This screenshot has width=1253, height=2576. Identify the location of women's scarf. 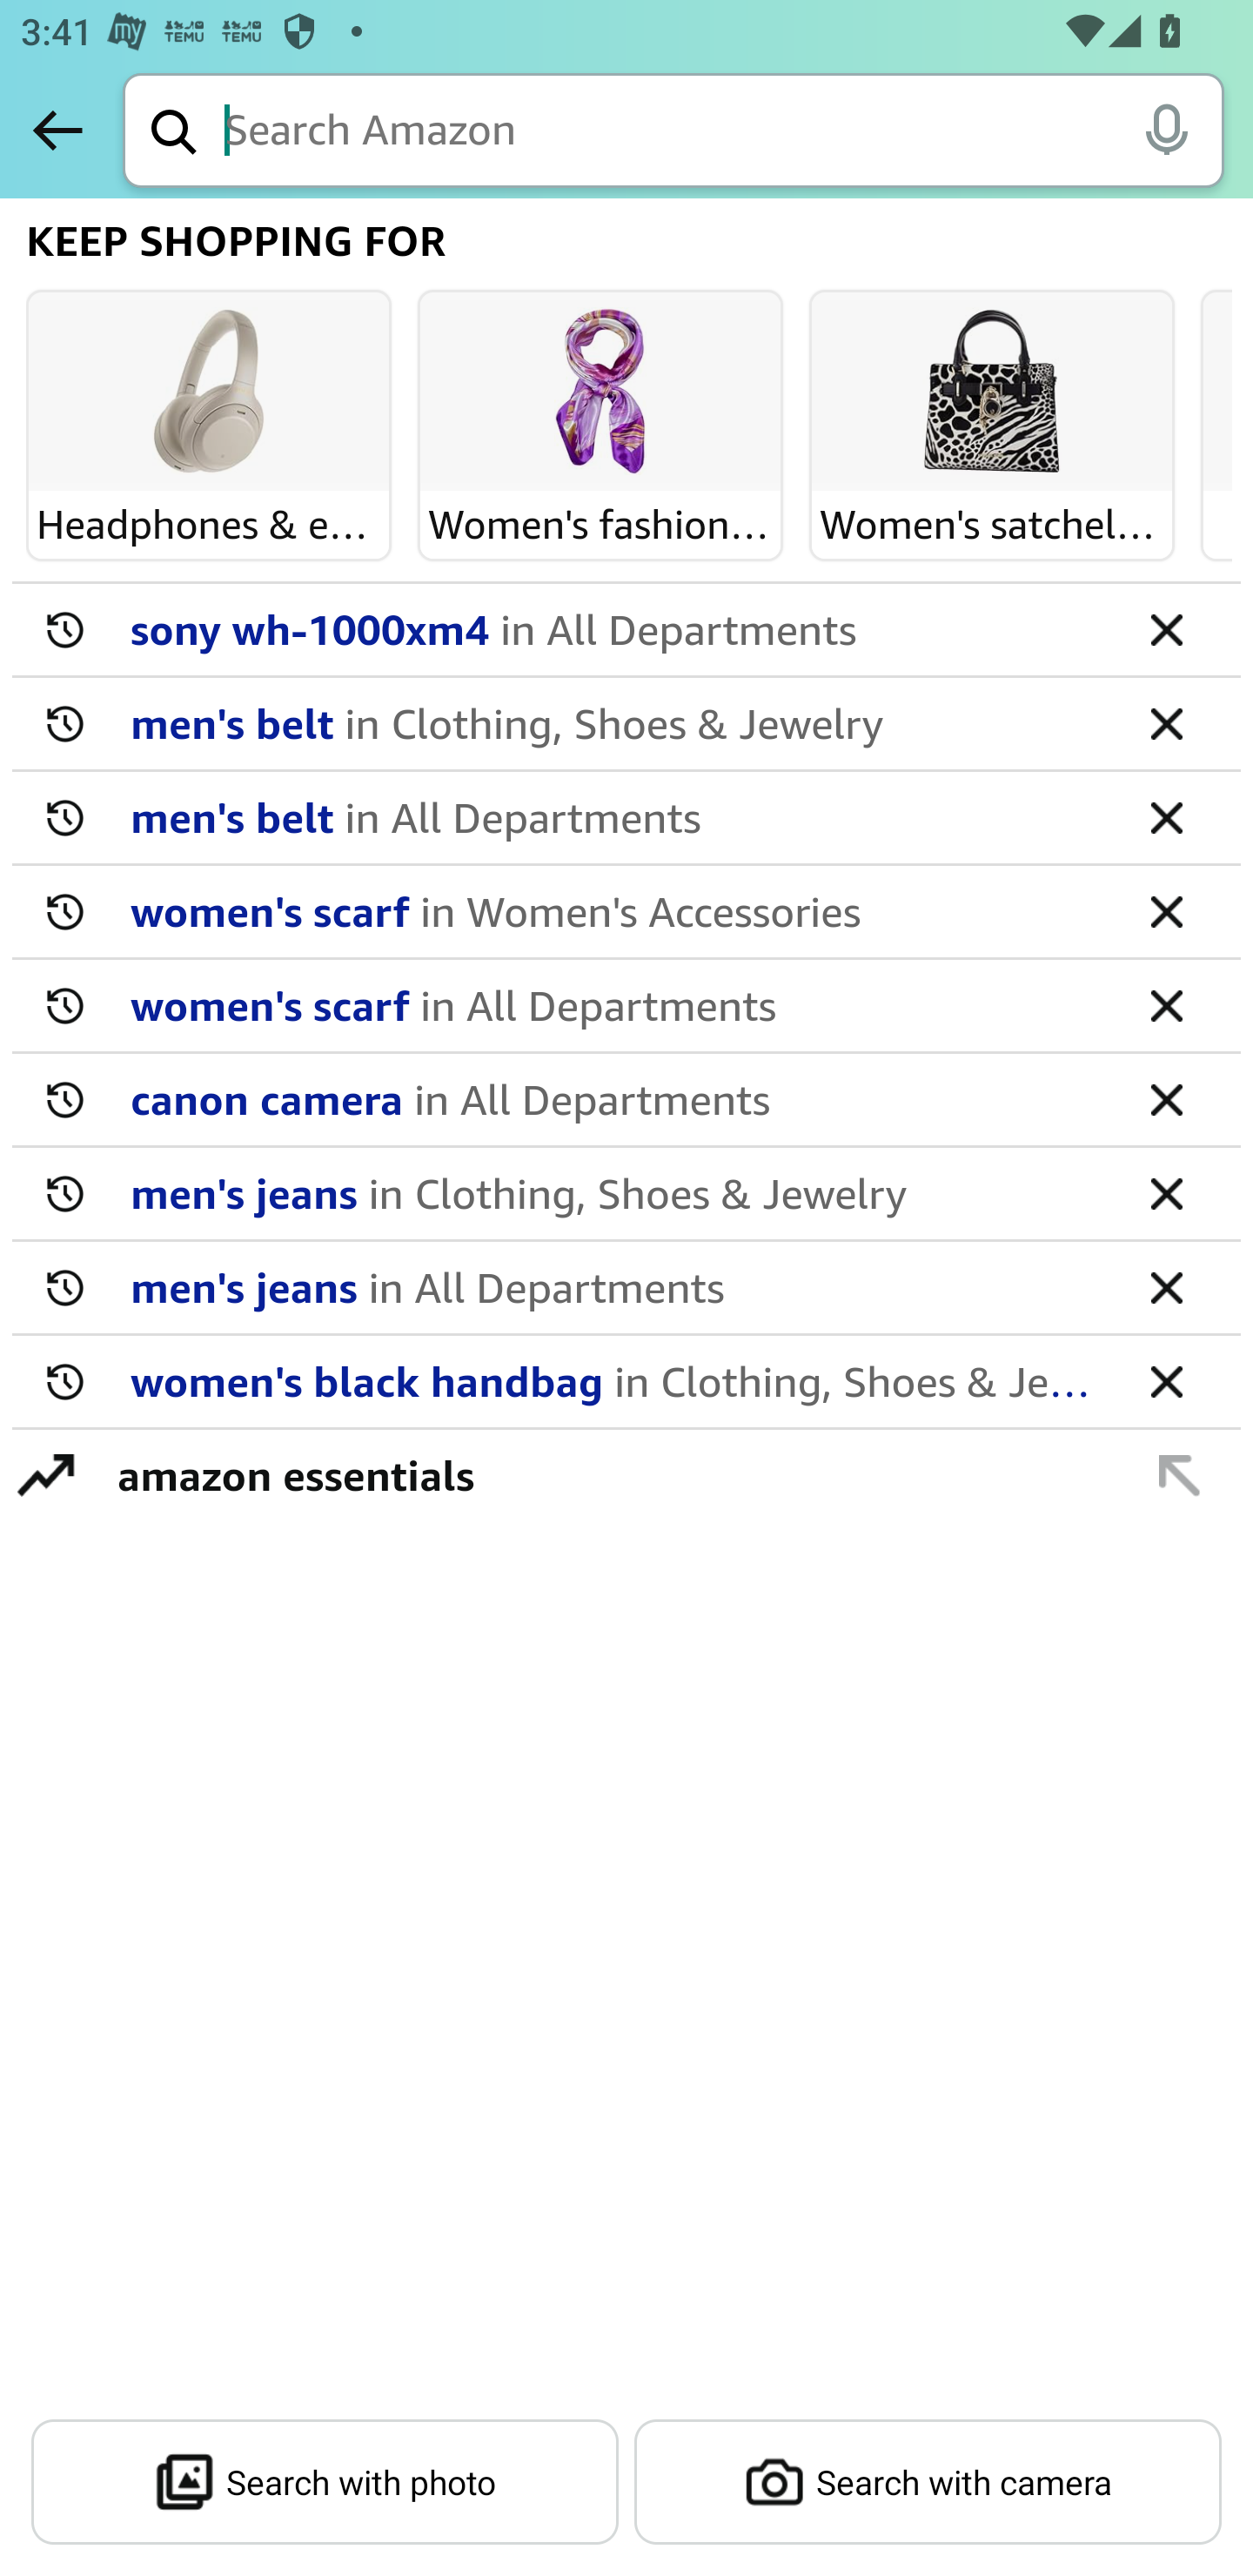
(615, 910).